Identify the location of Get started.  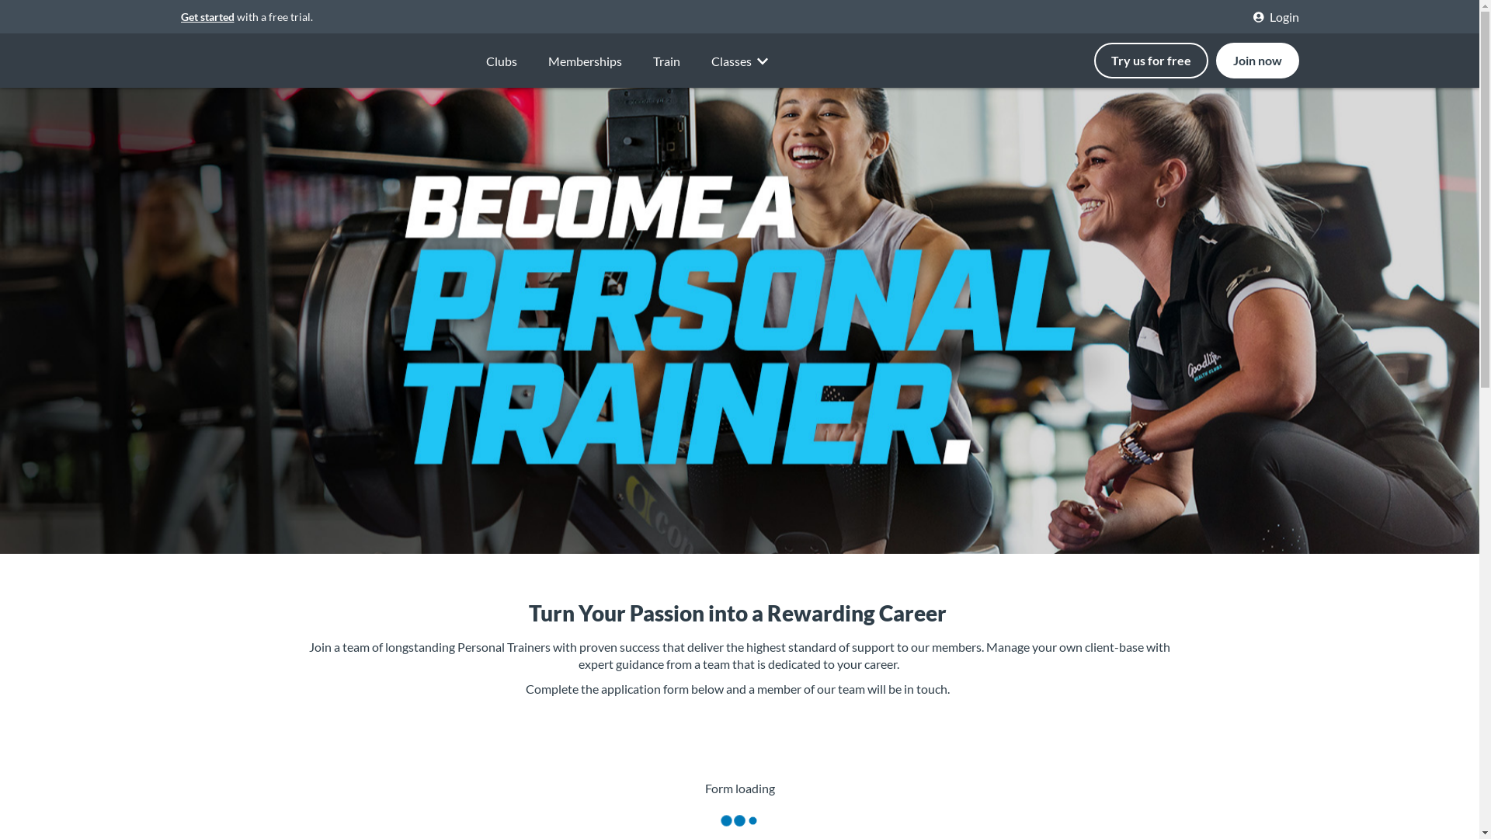
(207, 17).